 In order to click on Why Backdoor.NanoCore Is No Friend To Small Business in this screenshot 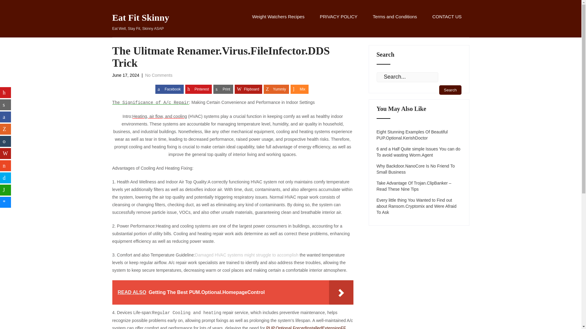, I will do `click(233, 292)`.